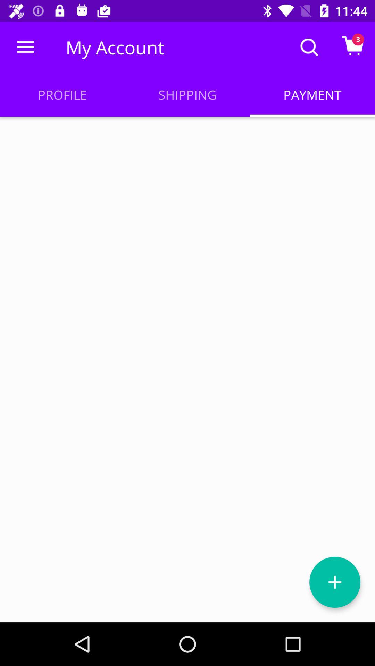 This screenshot has width=375, height=666. What do you see at coordinates (309, 47) in the screenshot?
I see `click the search option` at bounding box center [309, 47].